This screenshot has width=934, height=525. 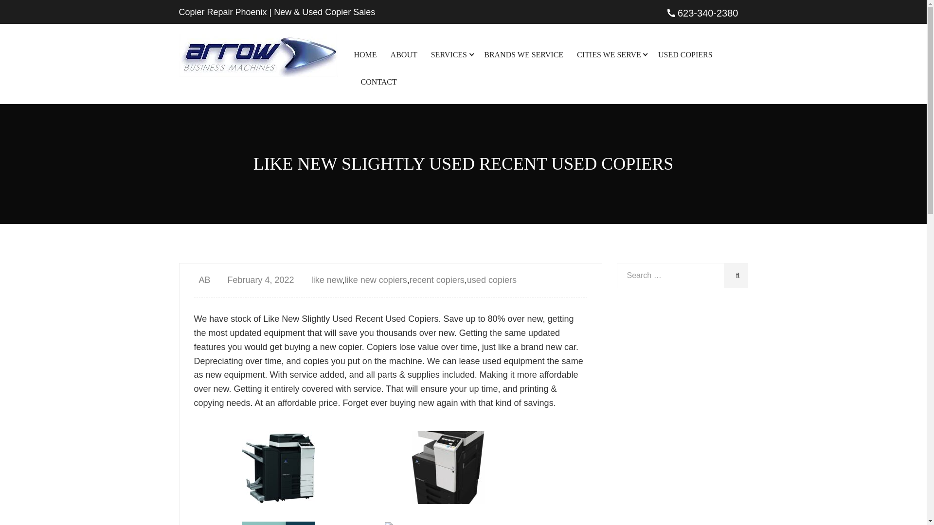 What do you see at coordinates (201, 280) in the screenshot?
I see `AB` at bounding box center [201, 280].